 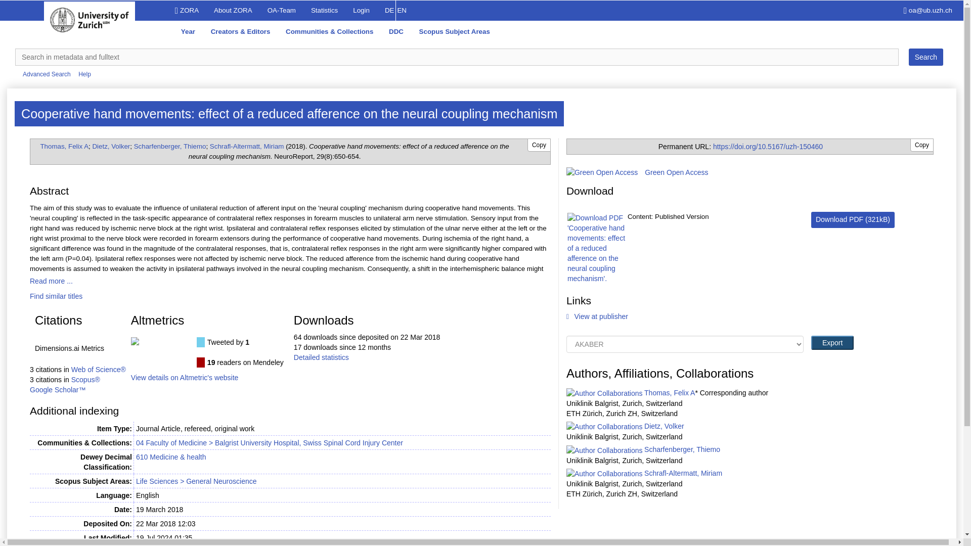 I want to click on Search, so click(x=832, y=343).